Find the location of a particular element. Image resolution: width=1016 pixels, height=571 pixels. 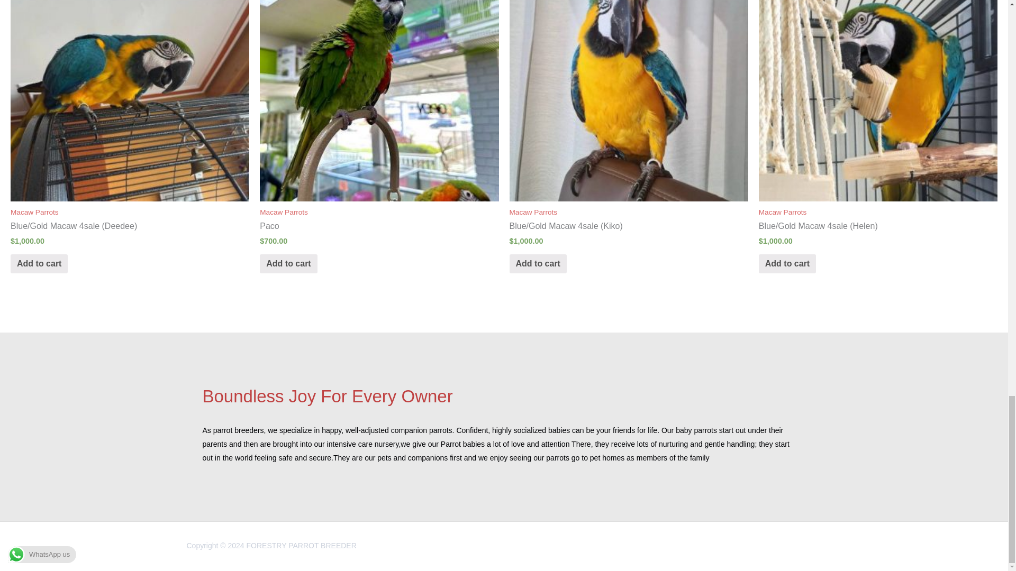

Add to cart is located at coordinates (787, 264).